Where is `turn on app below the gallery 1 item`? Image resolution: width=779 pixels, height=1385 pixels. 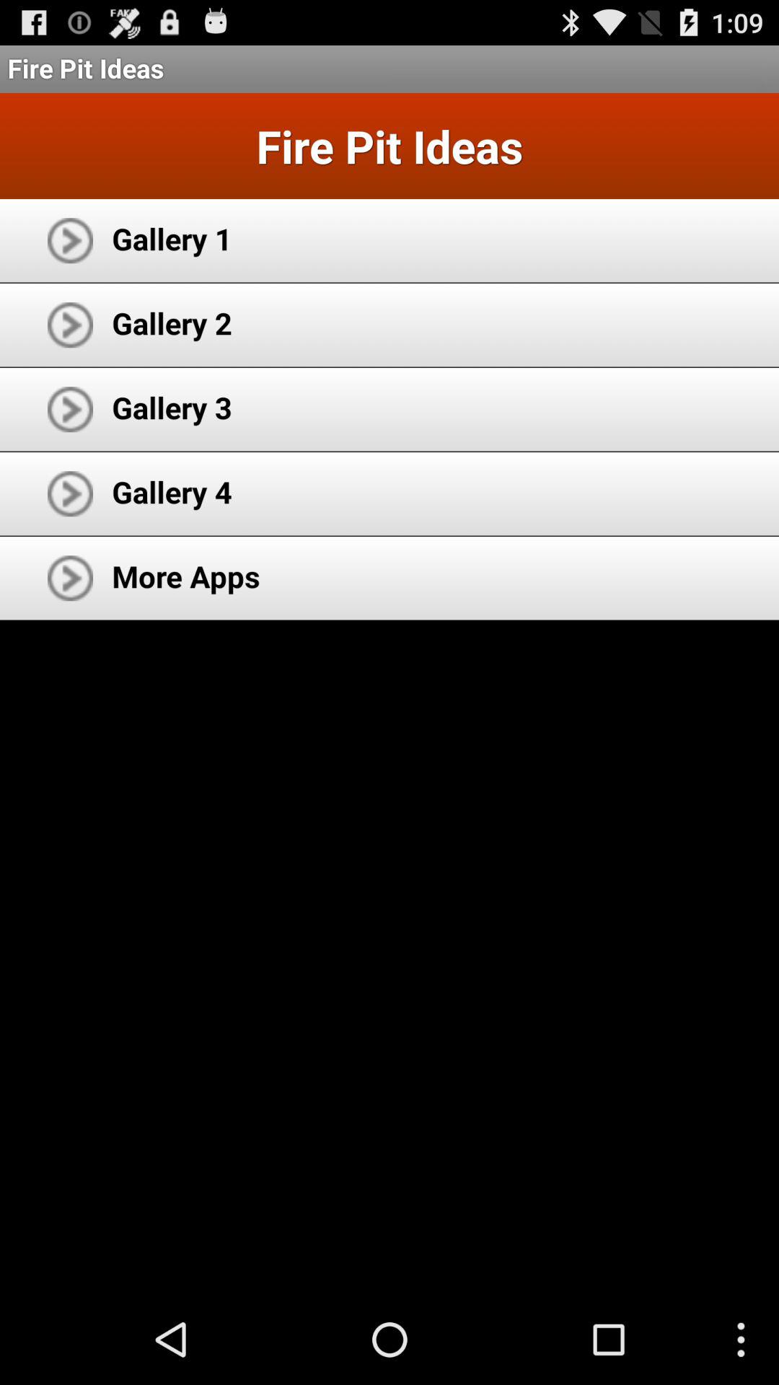
turn on app below the gallery 1 item is located at coordinates (172, 323).